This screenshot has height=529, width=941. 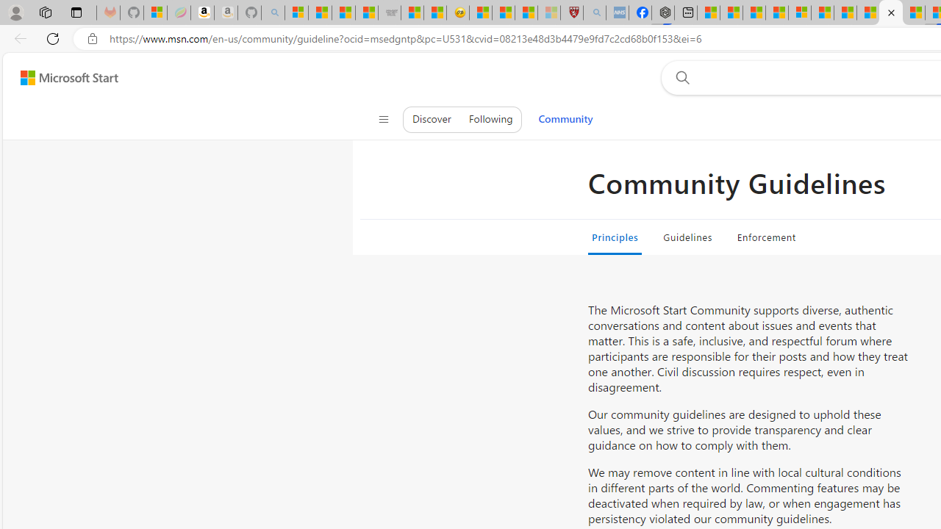 What do you see at coordinates (766, 237) in the screenshot?
I see `Enforcement` at bounding box center [766, 237].